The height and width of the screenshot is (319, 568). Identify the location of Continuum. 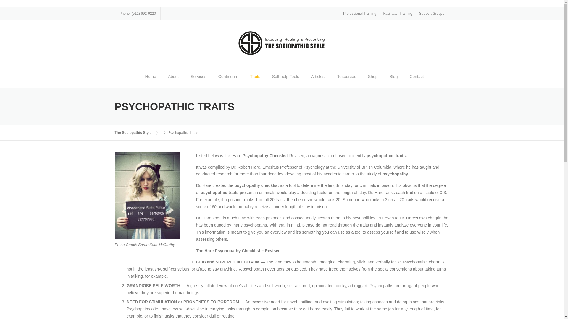
(228, 77).